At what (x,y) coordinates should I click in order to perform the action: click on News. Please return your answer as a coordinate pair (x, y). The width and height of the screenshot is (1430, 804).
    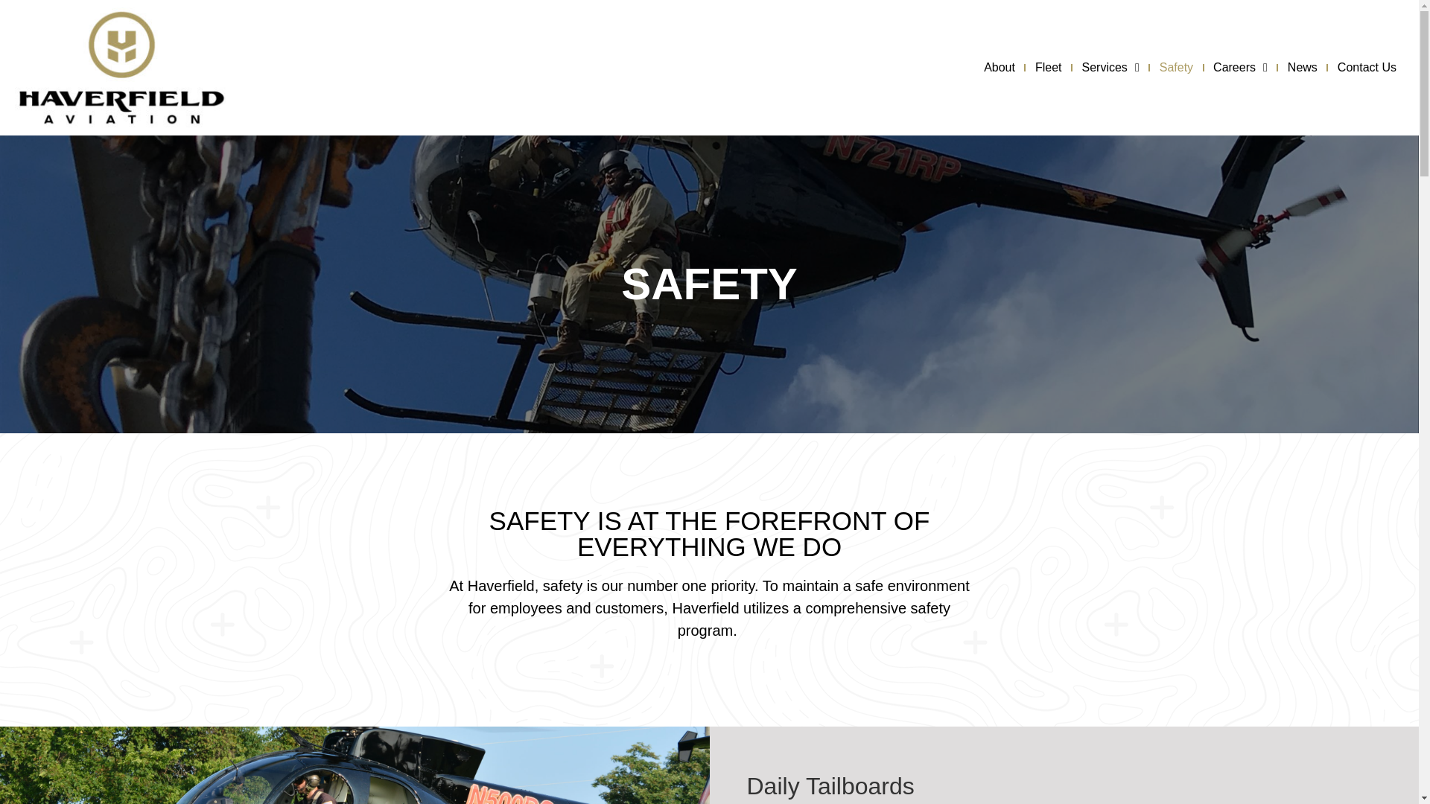
    Looking at the image, I should click on (1302, 67).